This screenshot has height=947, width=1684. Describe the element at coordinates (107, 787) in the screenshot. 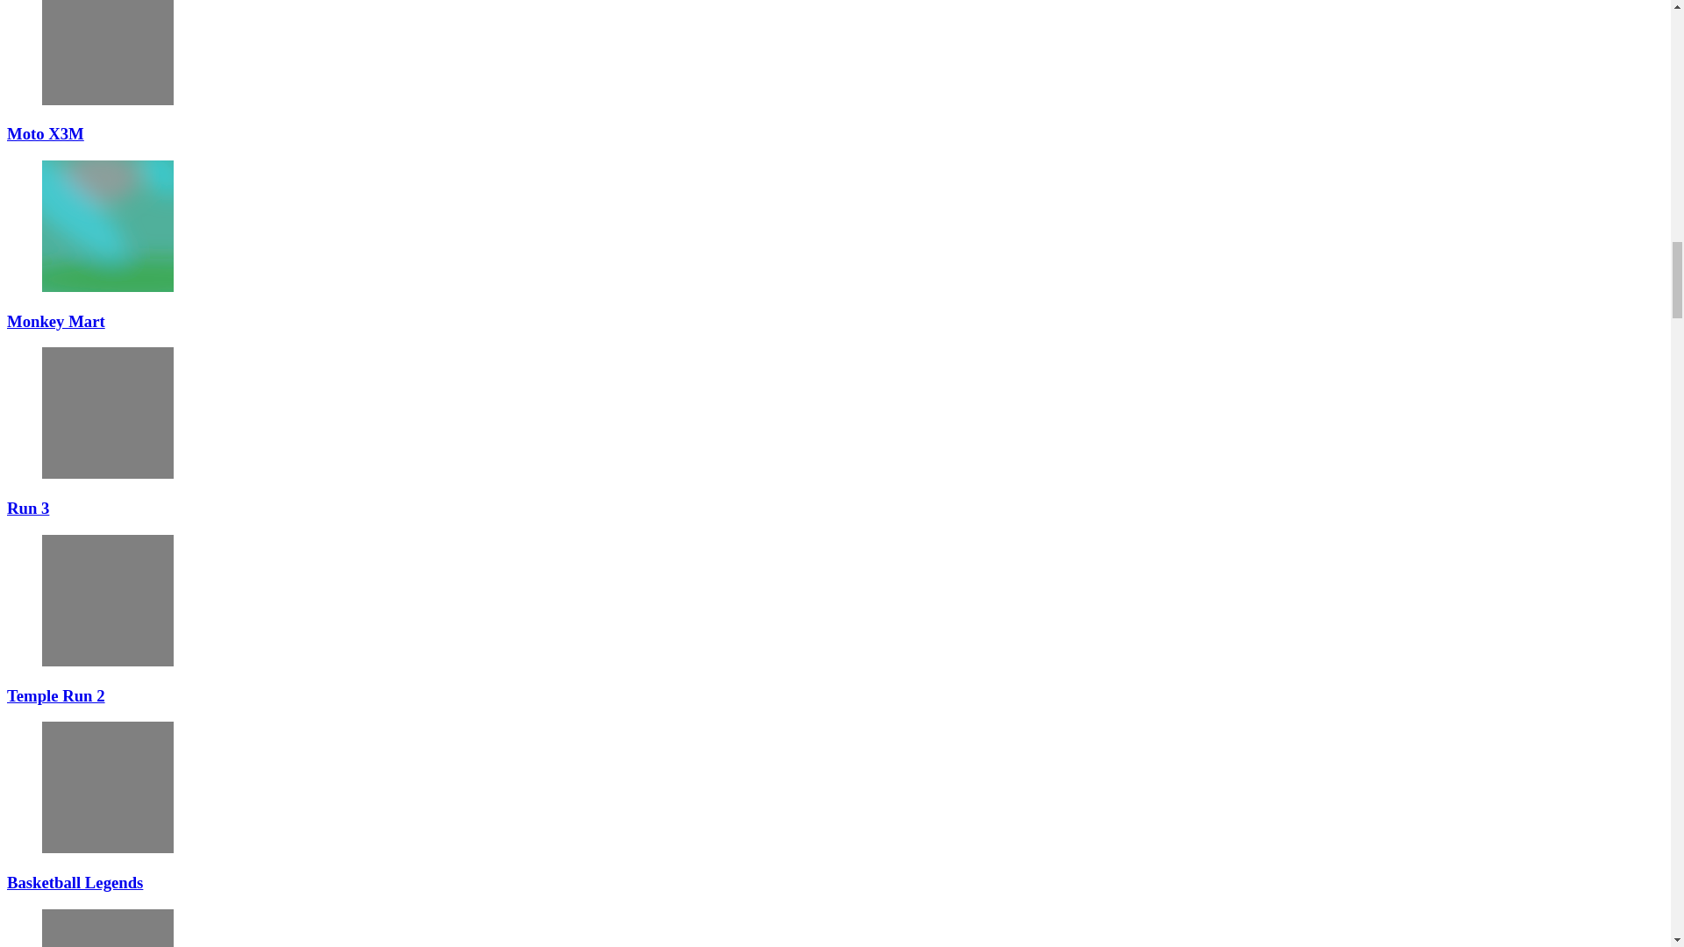

I see `Basketball Legends` at that location.